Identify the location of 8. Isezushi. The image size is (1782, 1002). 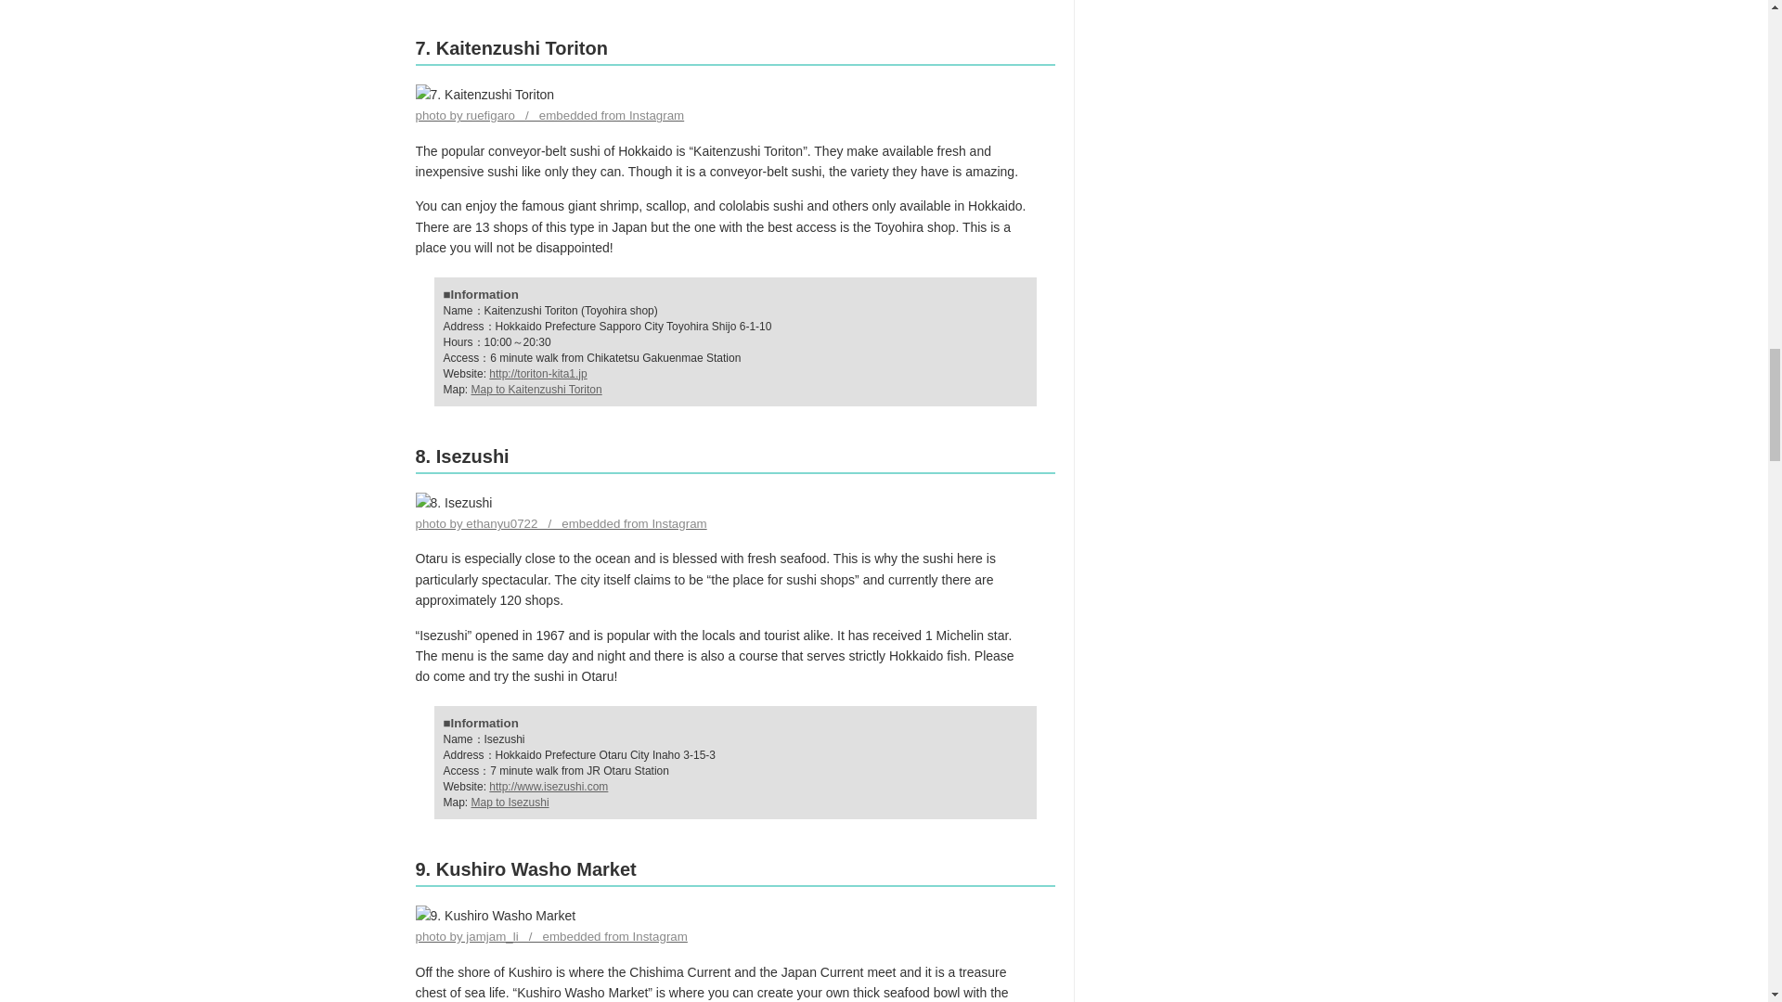
(454, 503).